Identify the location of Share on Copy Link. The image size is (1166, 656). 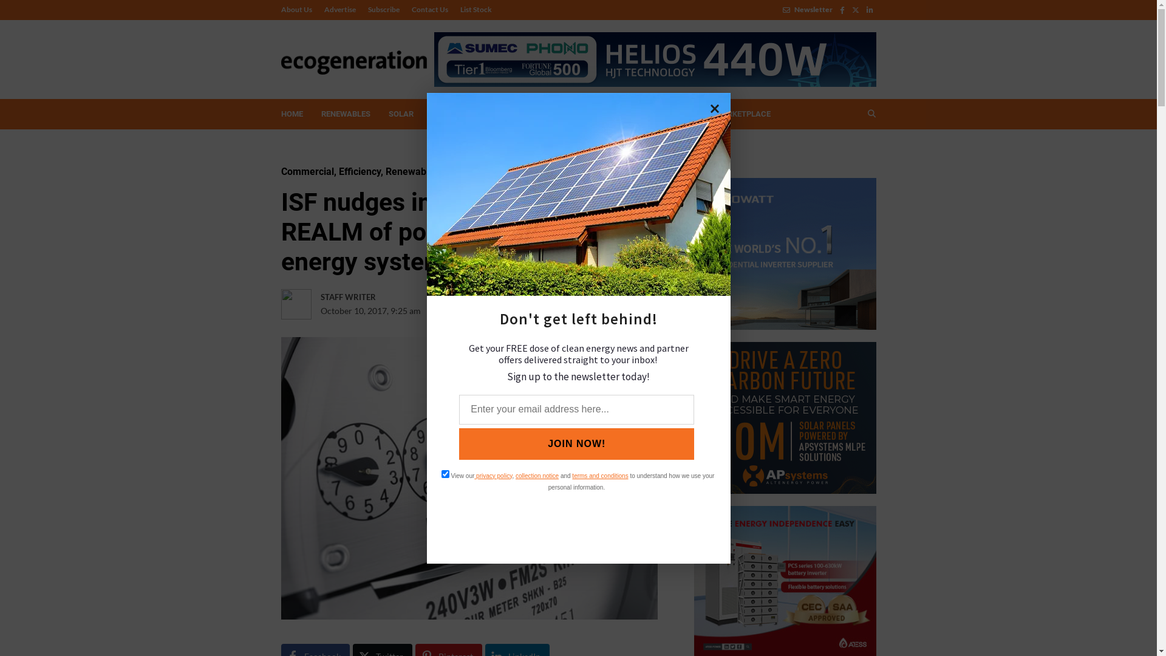
(609, 311).